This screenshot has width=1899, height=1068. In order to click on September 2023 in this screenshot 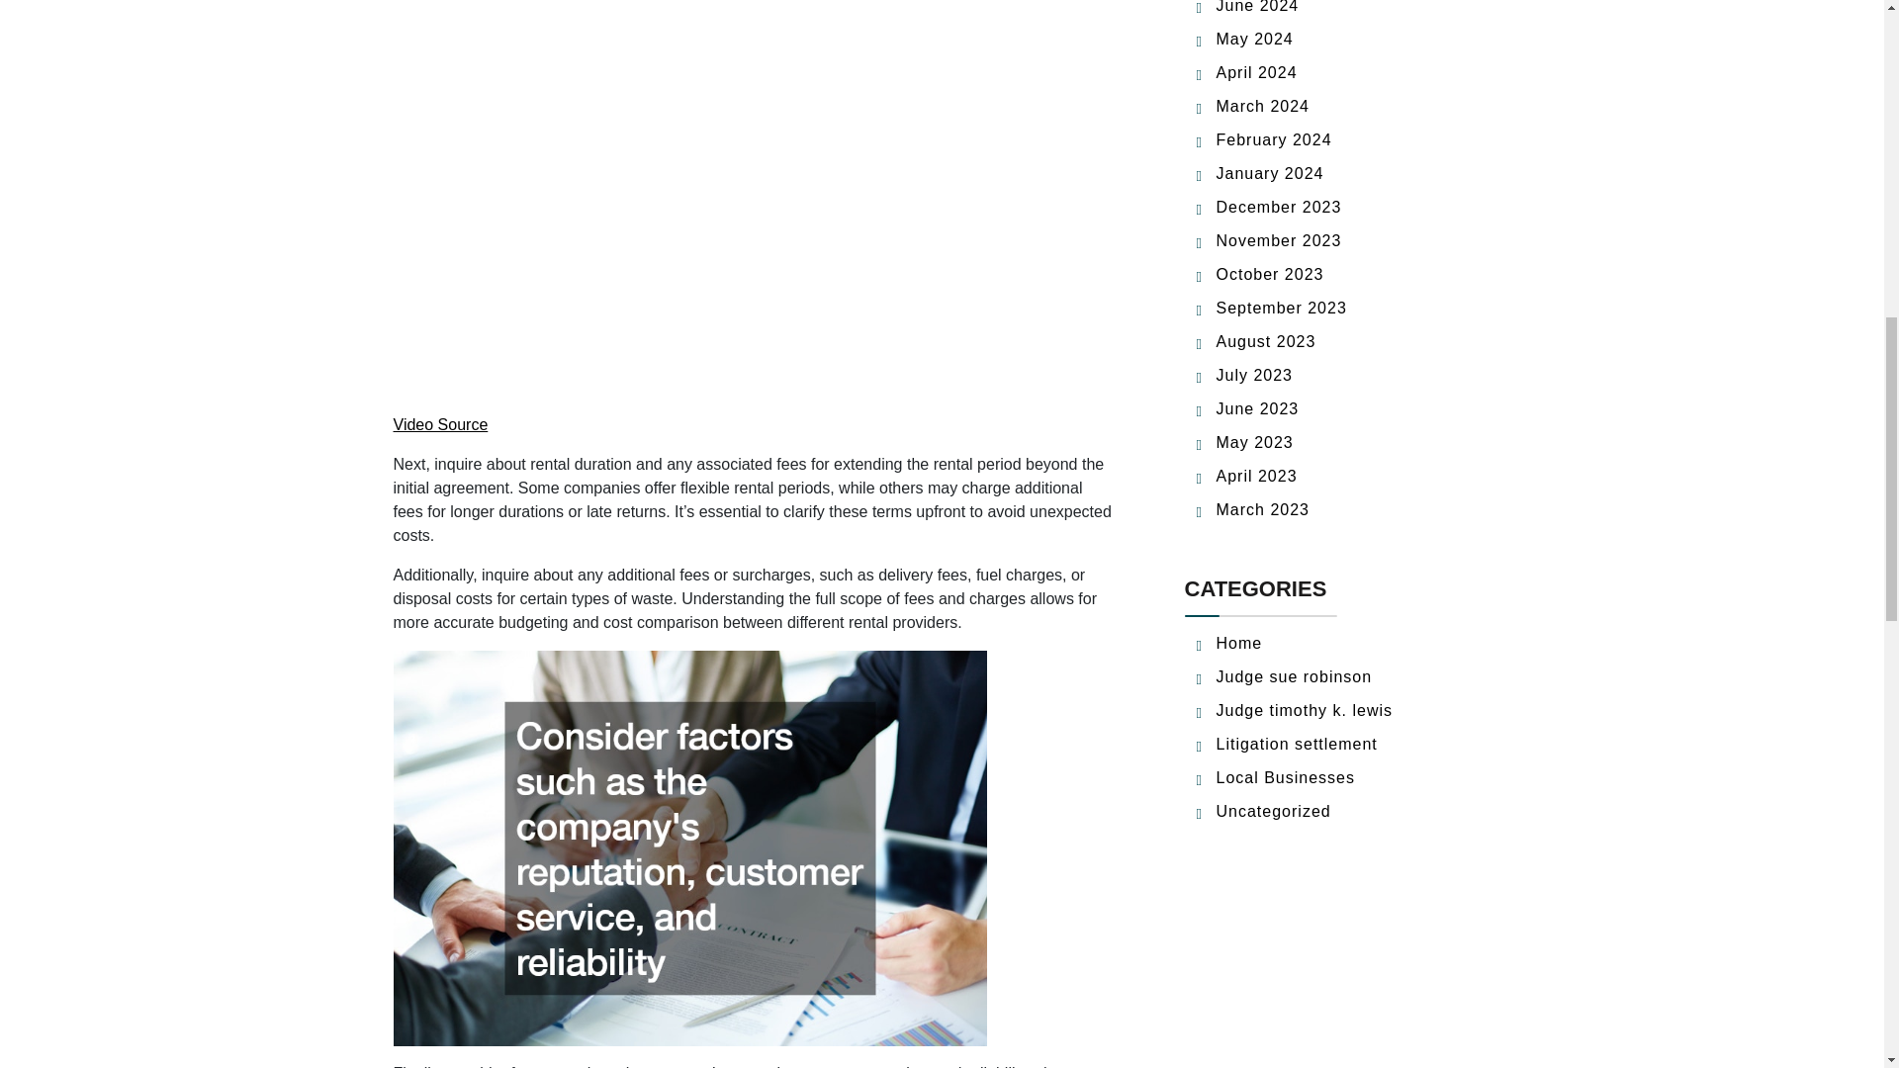, I will do `click(1282, 308)`.